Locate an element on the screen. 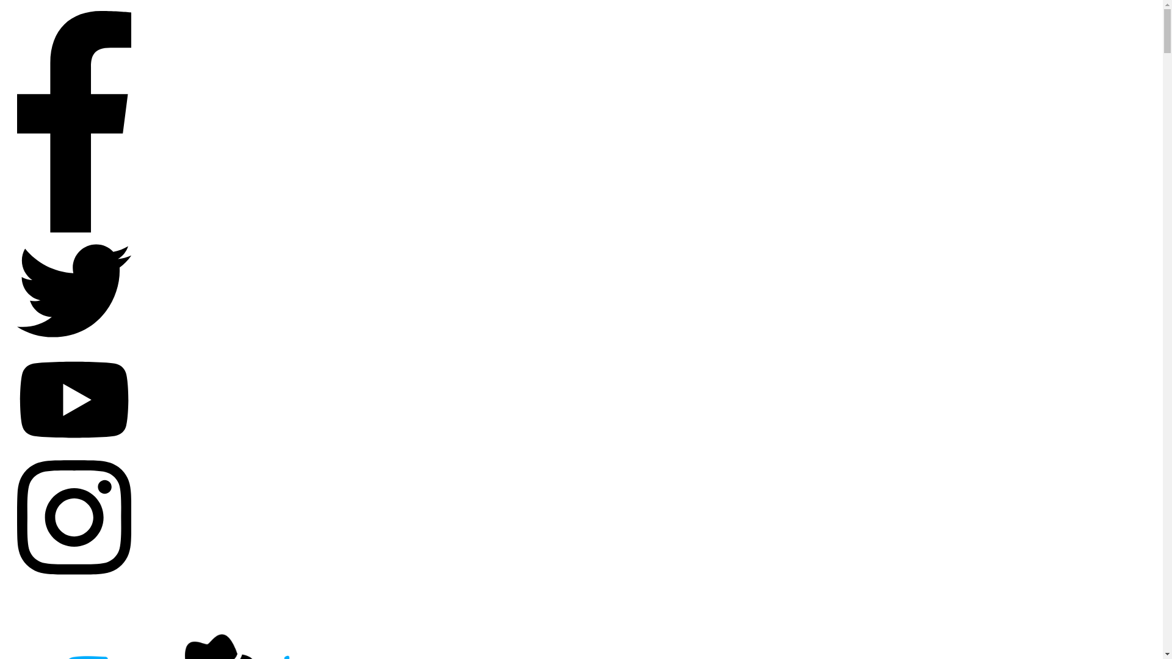 The image size is (1172, 659). Protected by Grammarly is located at coordinates (289, 183).